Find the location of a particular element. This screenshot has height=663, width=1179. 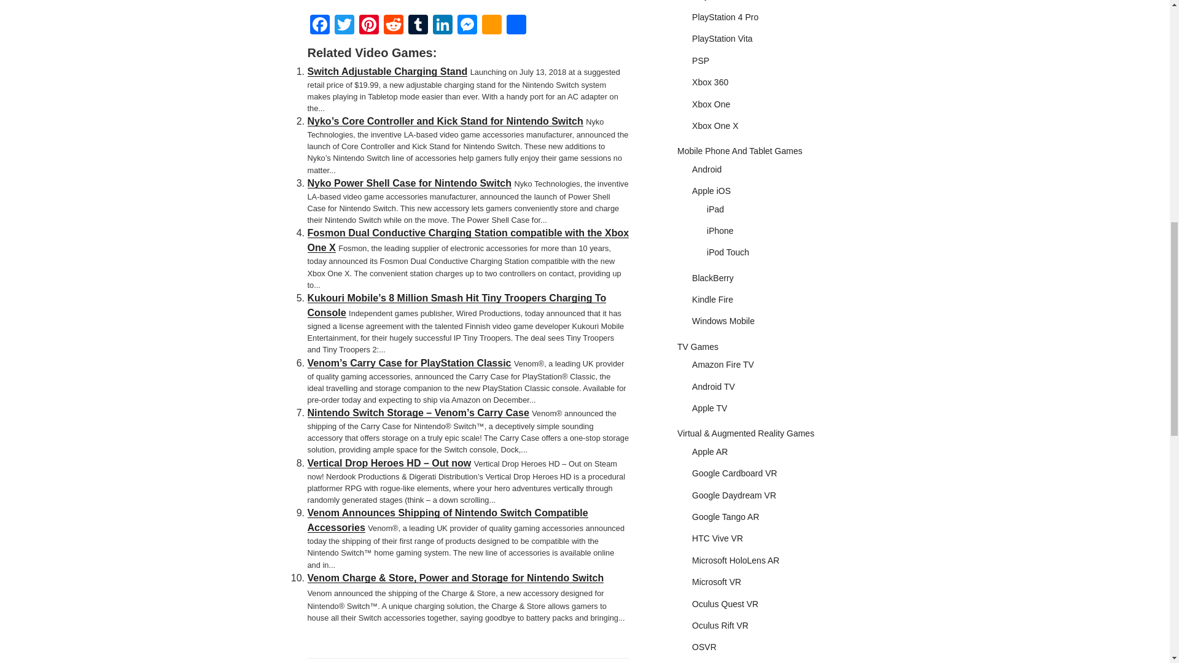

Reddit is located at coordinates (393, 25).